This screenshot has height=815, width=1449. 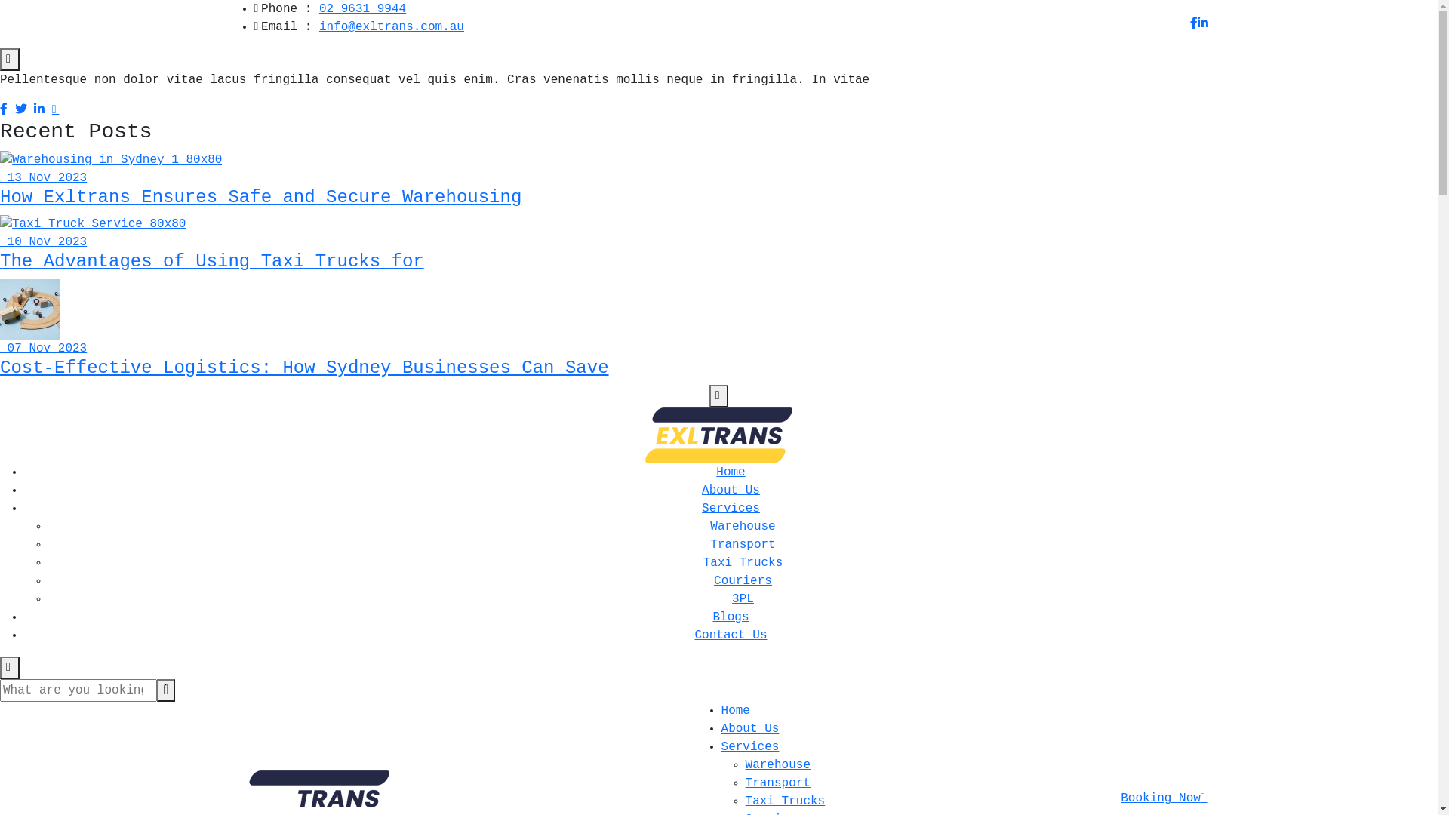 I want to click on About Us, so click(x=731, y=491).